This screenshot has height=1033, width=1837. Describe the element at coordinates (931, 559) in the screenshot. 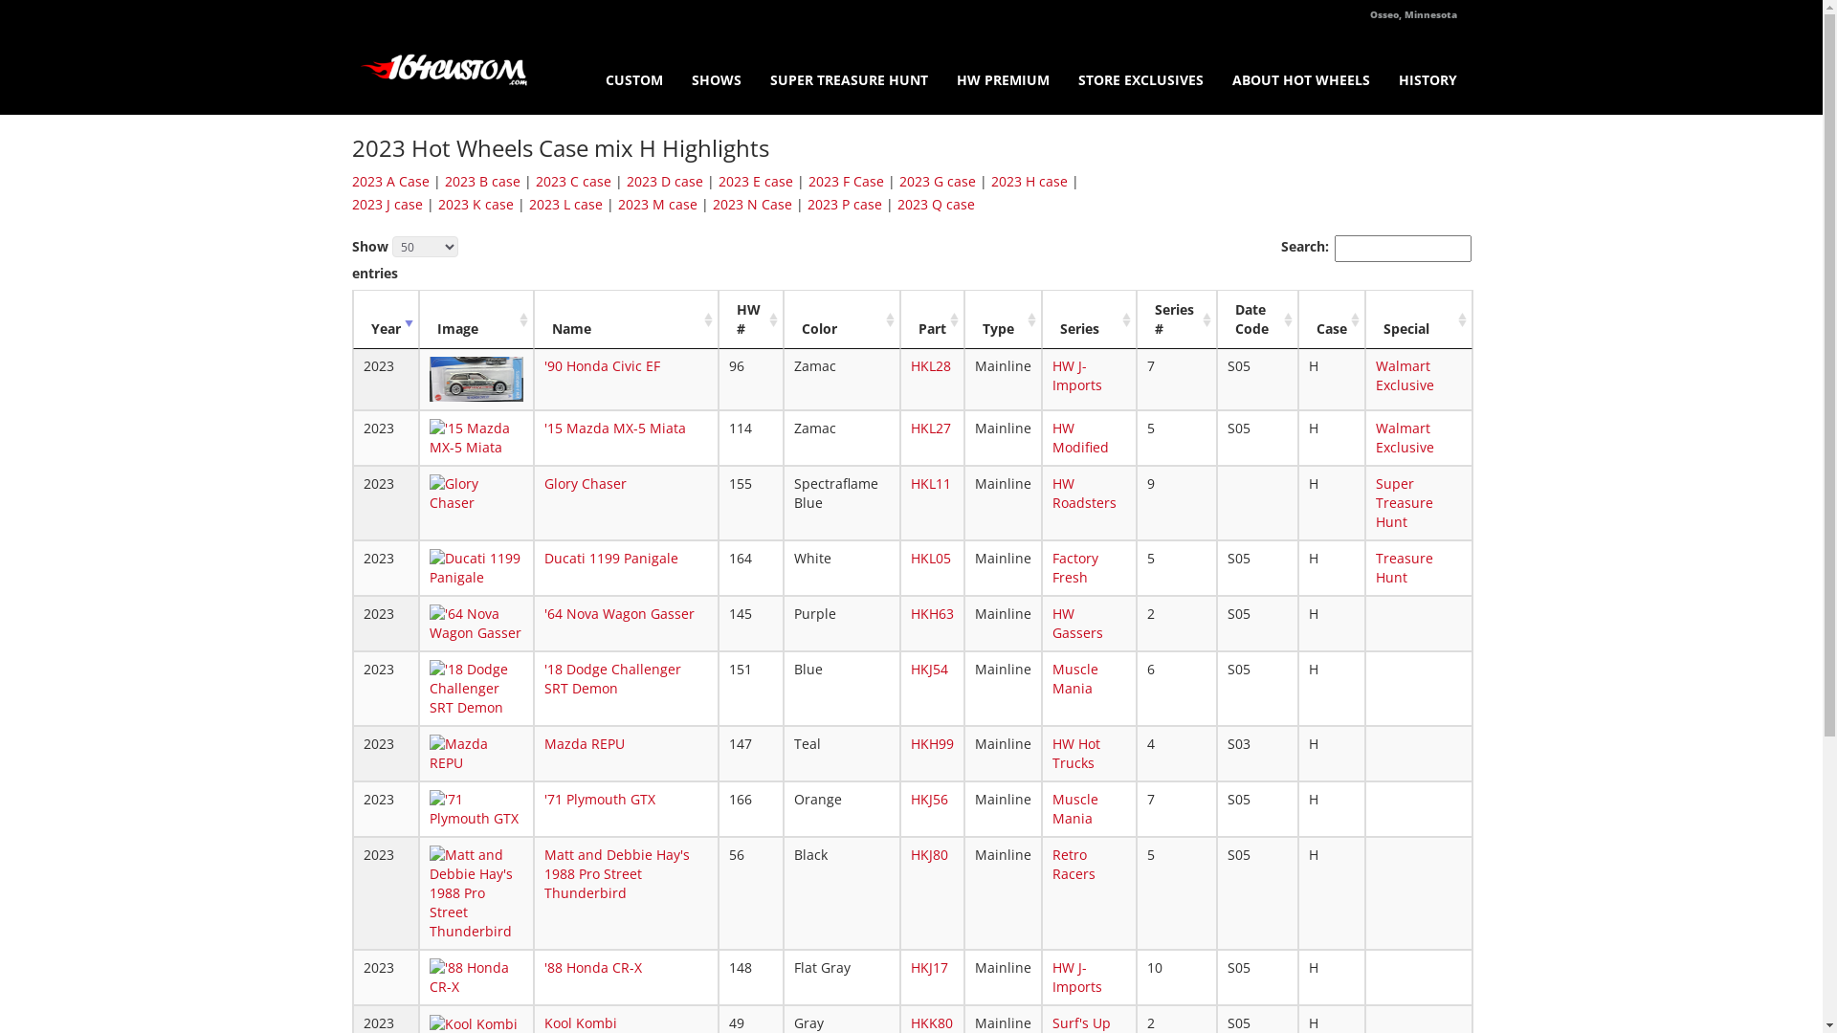

I see `HKL05` at that location.